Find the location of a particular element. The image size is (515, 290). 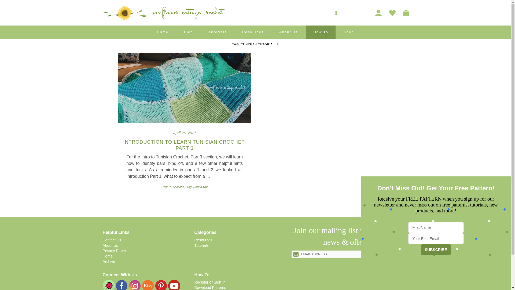

Resources is located at coordinates (253, 32).